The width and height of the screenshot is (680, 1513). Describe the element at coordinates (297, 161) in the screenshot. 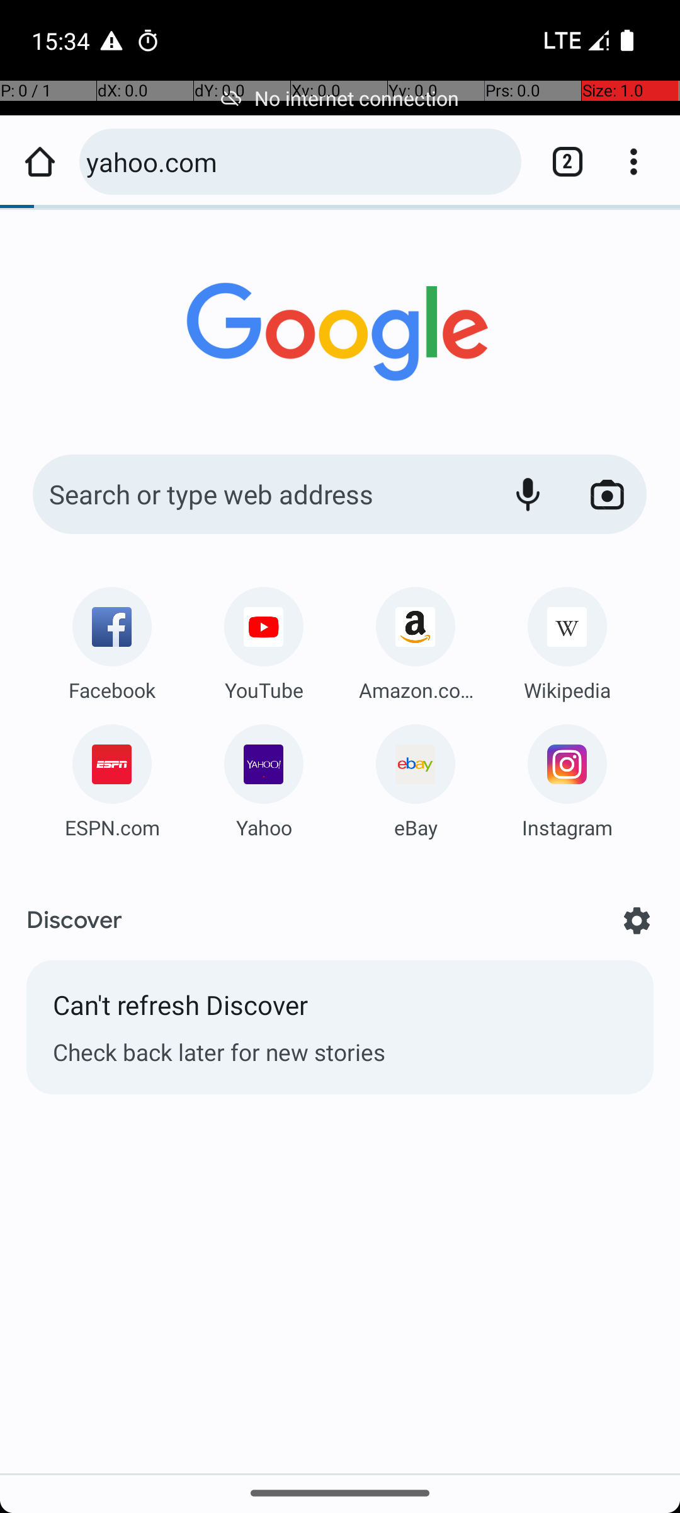

I see `yahoo.com` at that location.